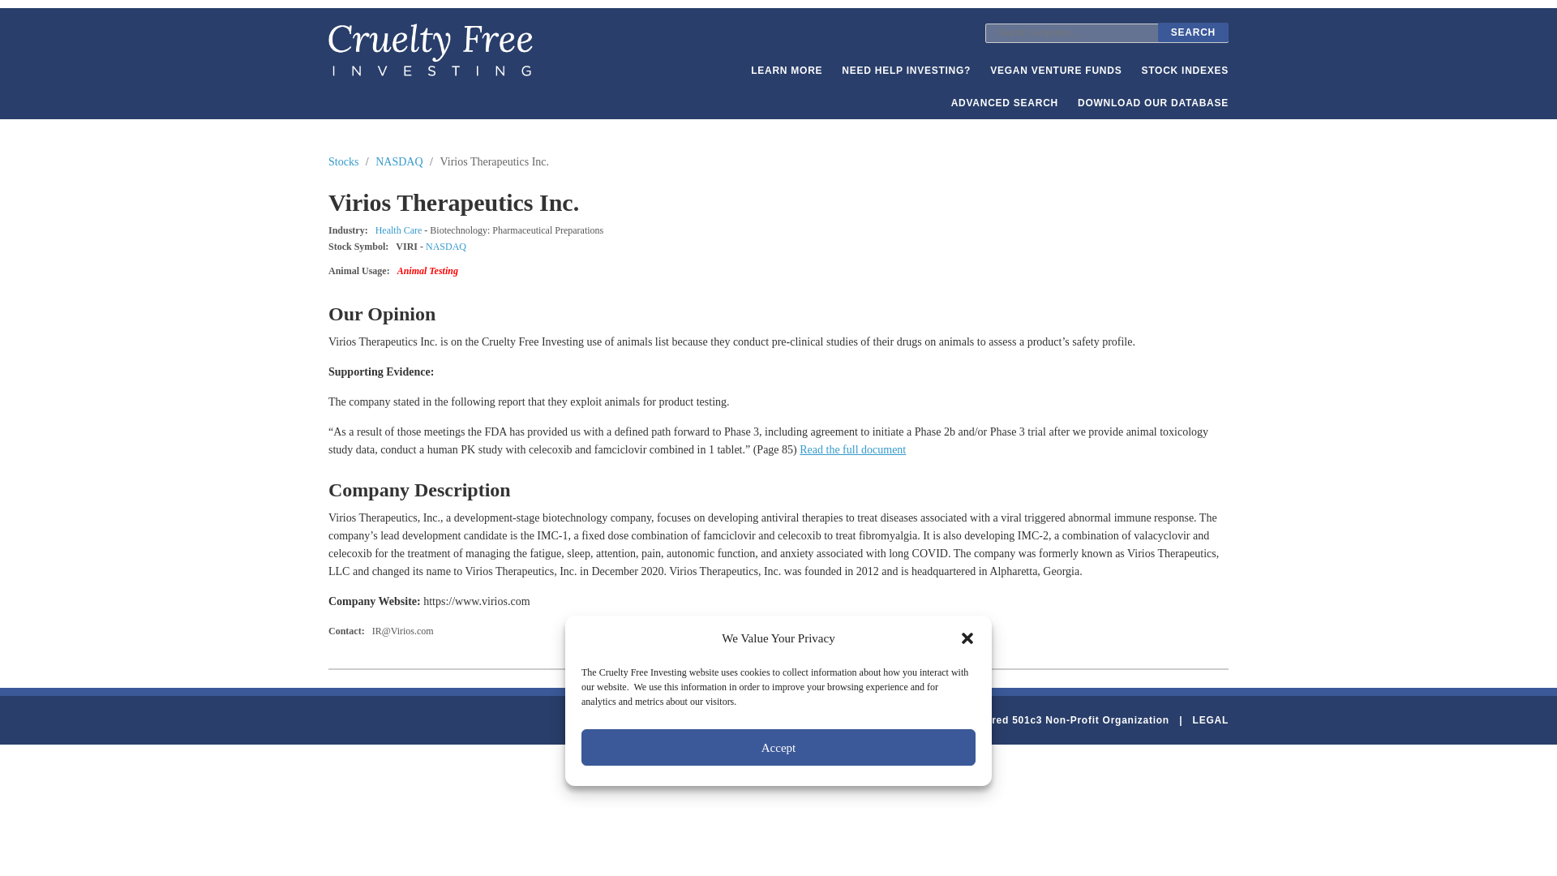 The height and width of the screenshot is (876, 1557). What do you see at coordinates (906, 70) in the screenshot?
I see `NEED HELP INVESTING?` at bounding box center [906, 70].